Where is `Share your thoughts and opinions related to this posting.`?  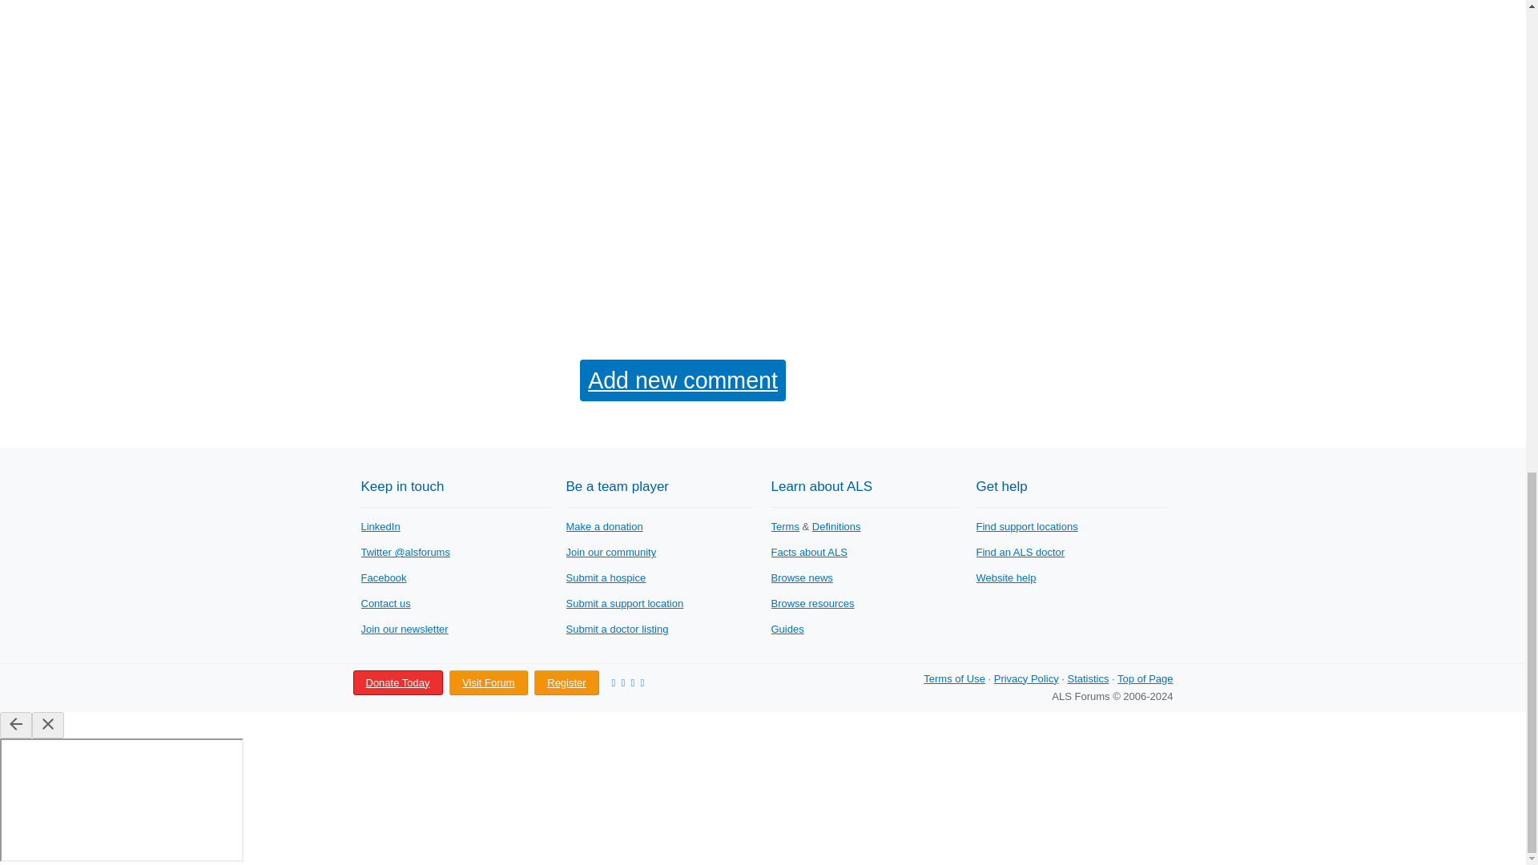 Share your thoughts and opinions related to this posting. is located at coordinates (682, 380).